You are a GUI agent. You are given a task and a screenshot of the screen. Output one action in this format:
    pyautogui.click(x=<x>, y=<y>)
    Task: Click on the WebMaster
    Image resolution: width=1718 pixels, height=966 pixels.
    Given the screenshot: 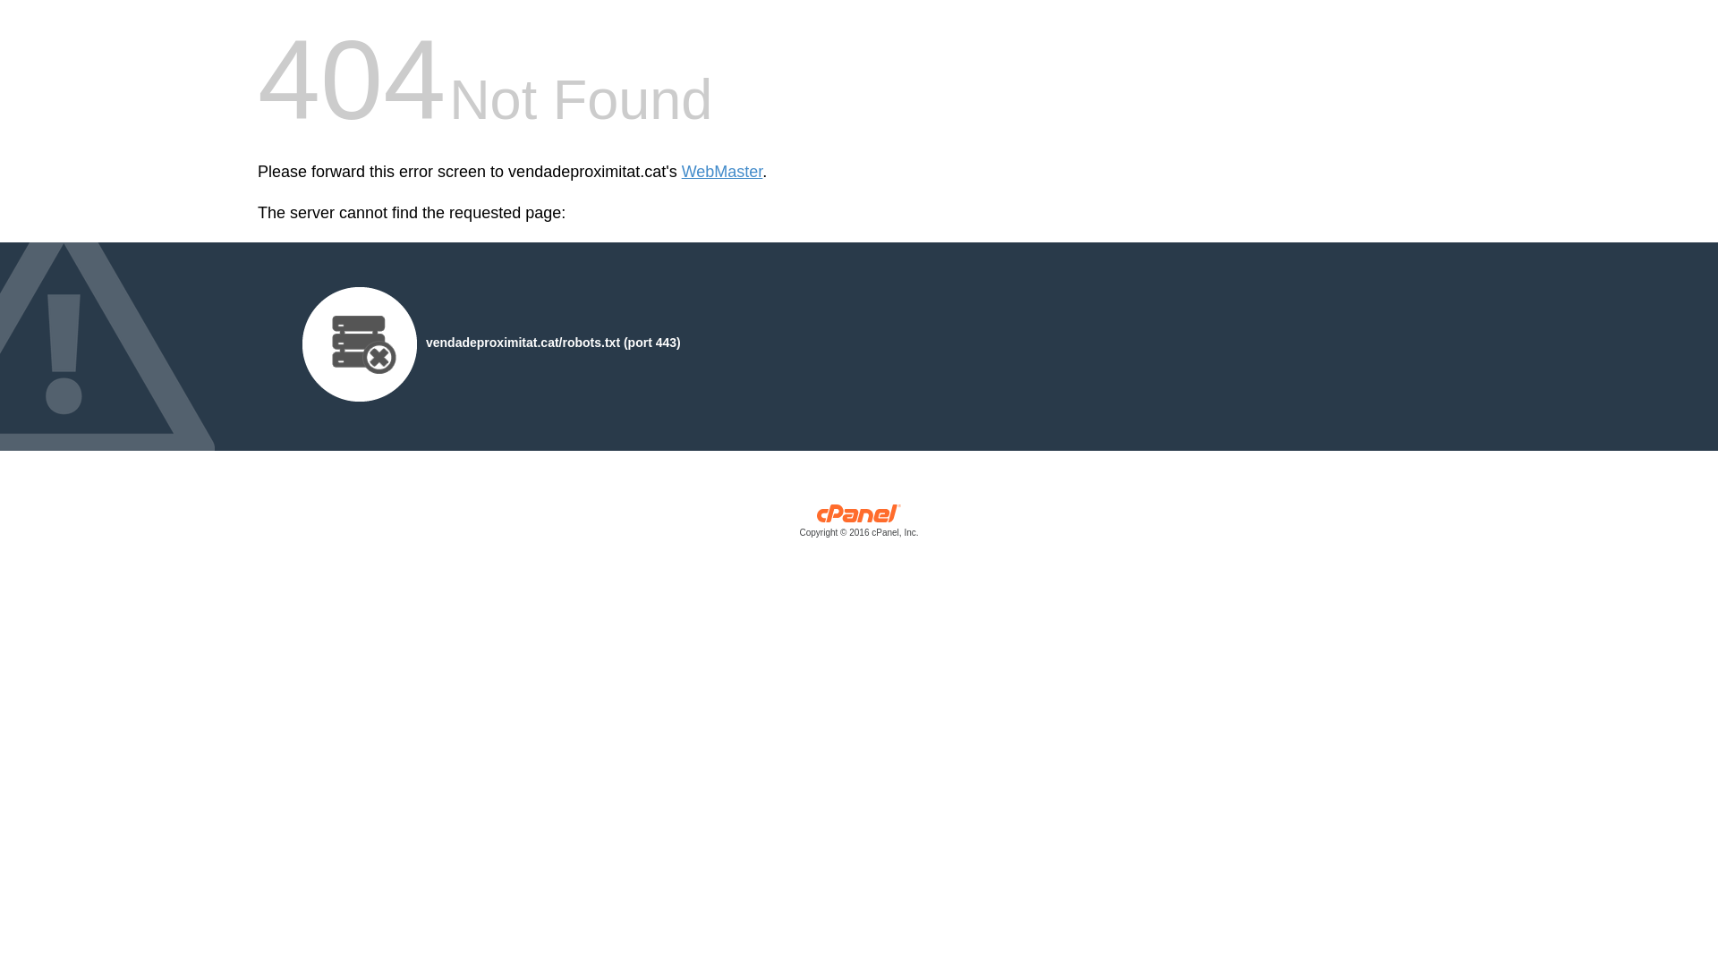 What is the action you would take?
    pyautogui.click(x=723, y=172)
    